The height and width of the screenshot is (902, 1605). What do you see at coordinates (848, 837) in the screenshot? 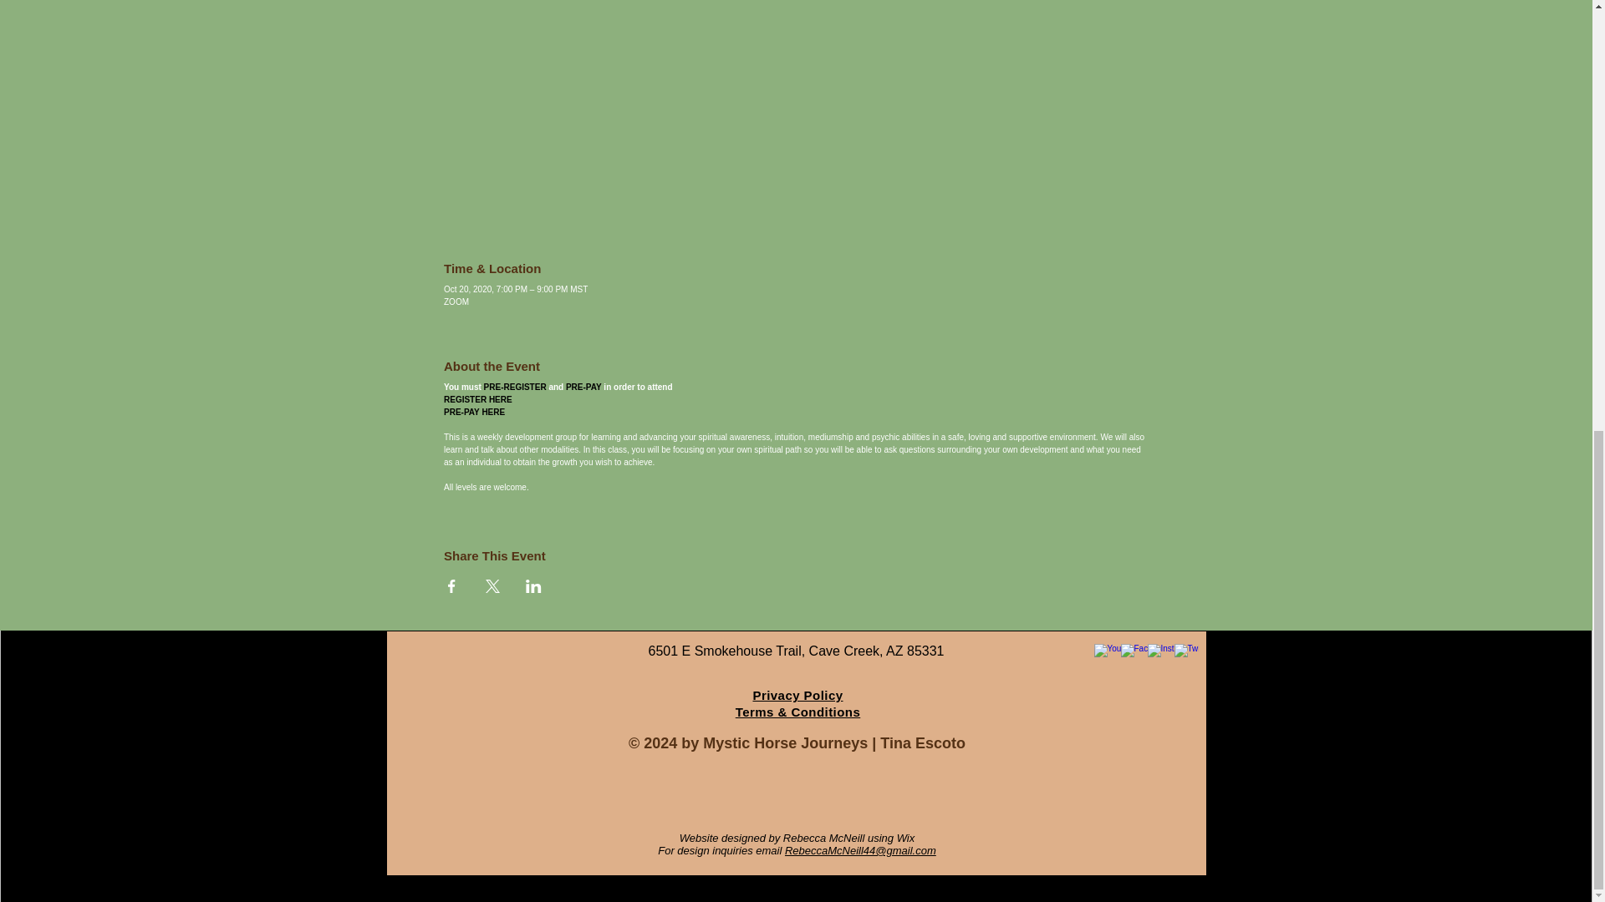
I see `Rebecca McNeill using Wix` at bounding box center [848, 837].